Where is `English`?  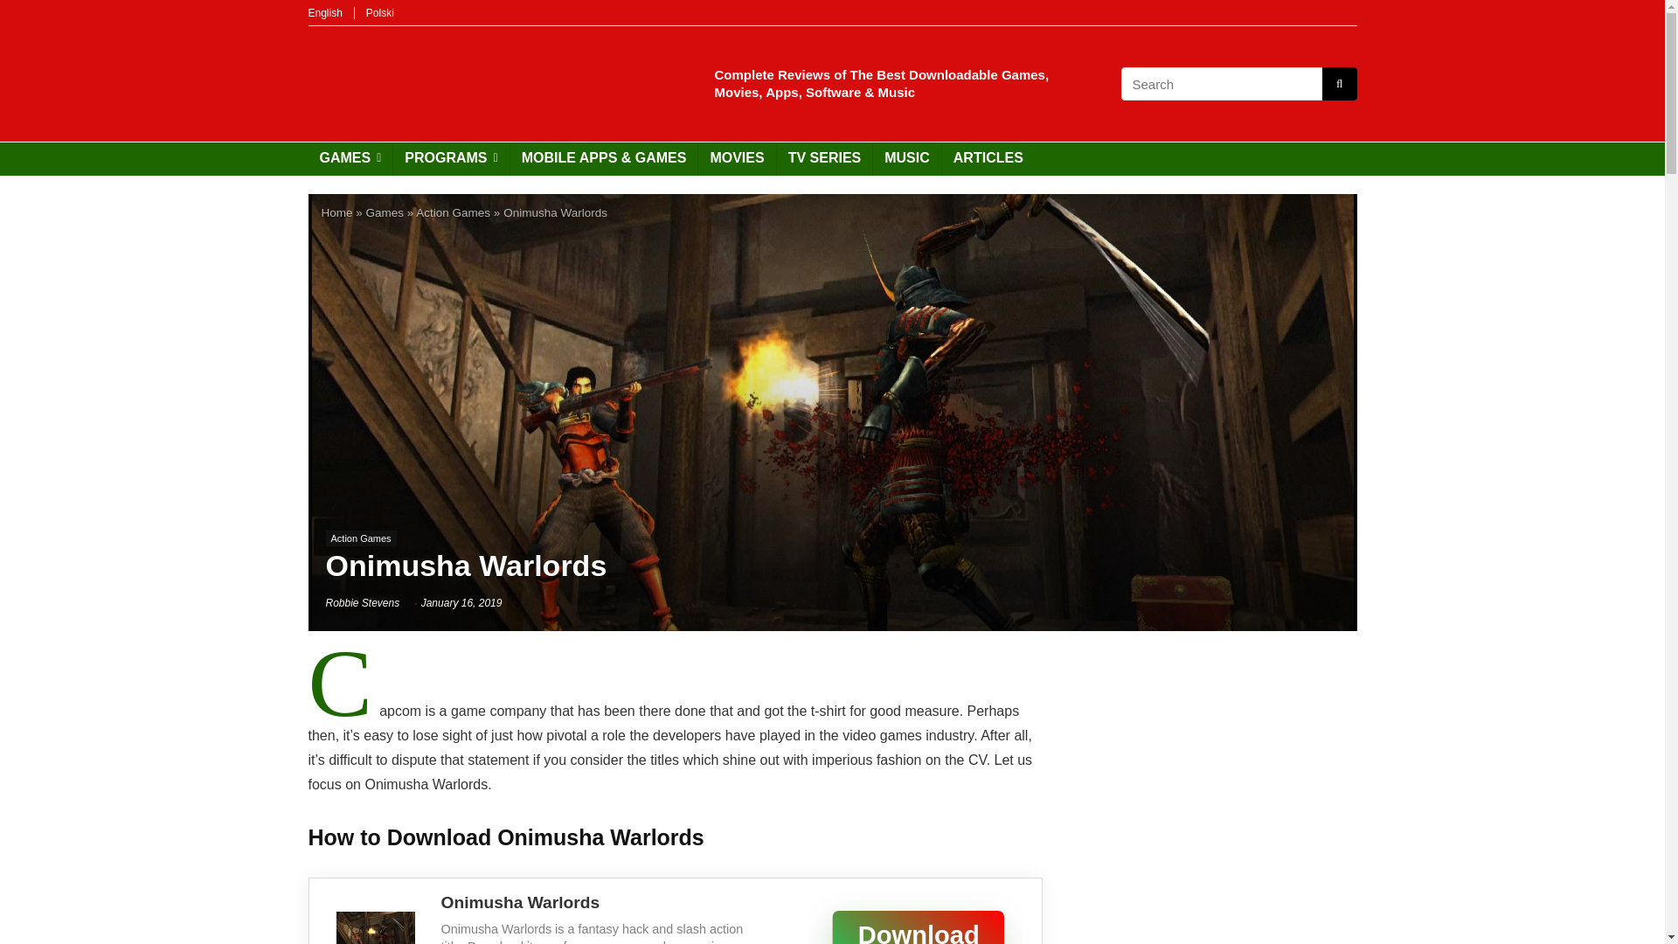
English is located at coordinates (324, 12).